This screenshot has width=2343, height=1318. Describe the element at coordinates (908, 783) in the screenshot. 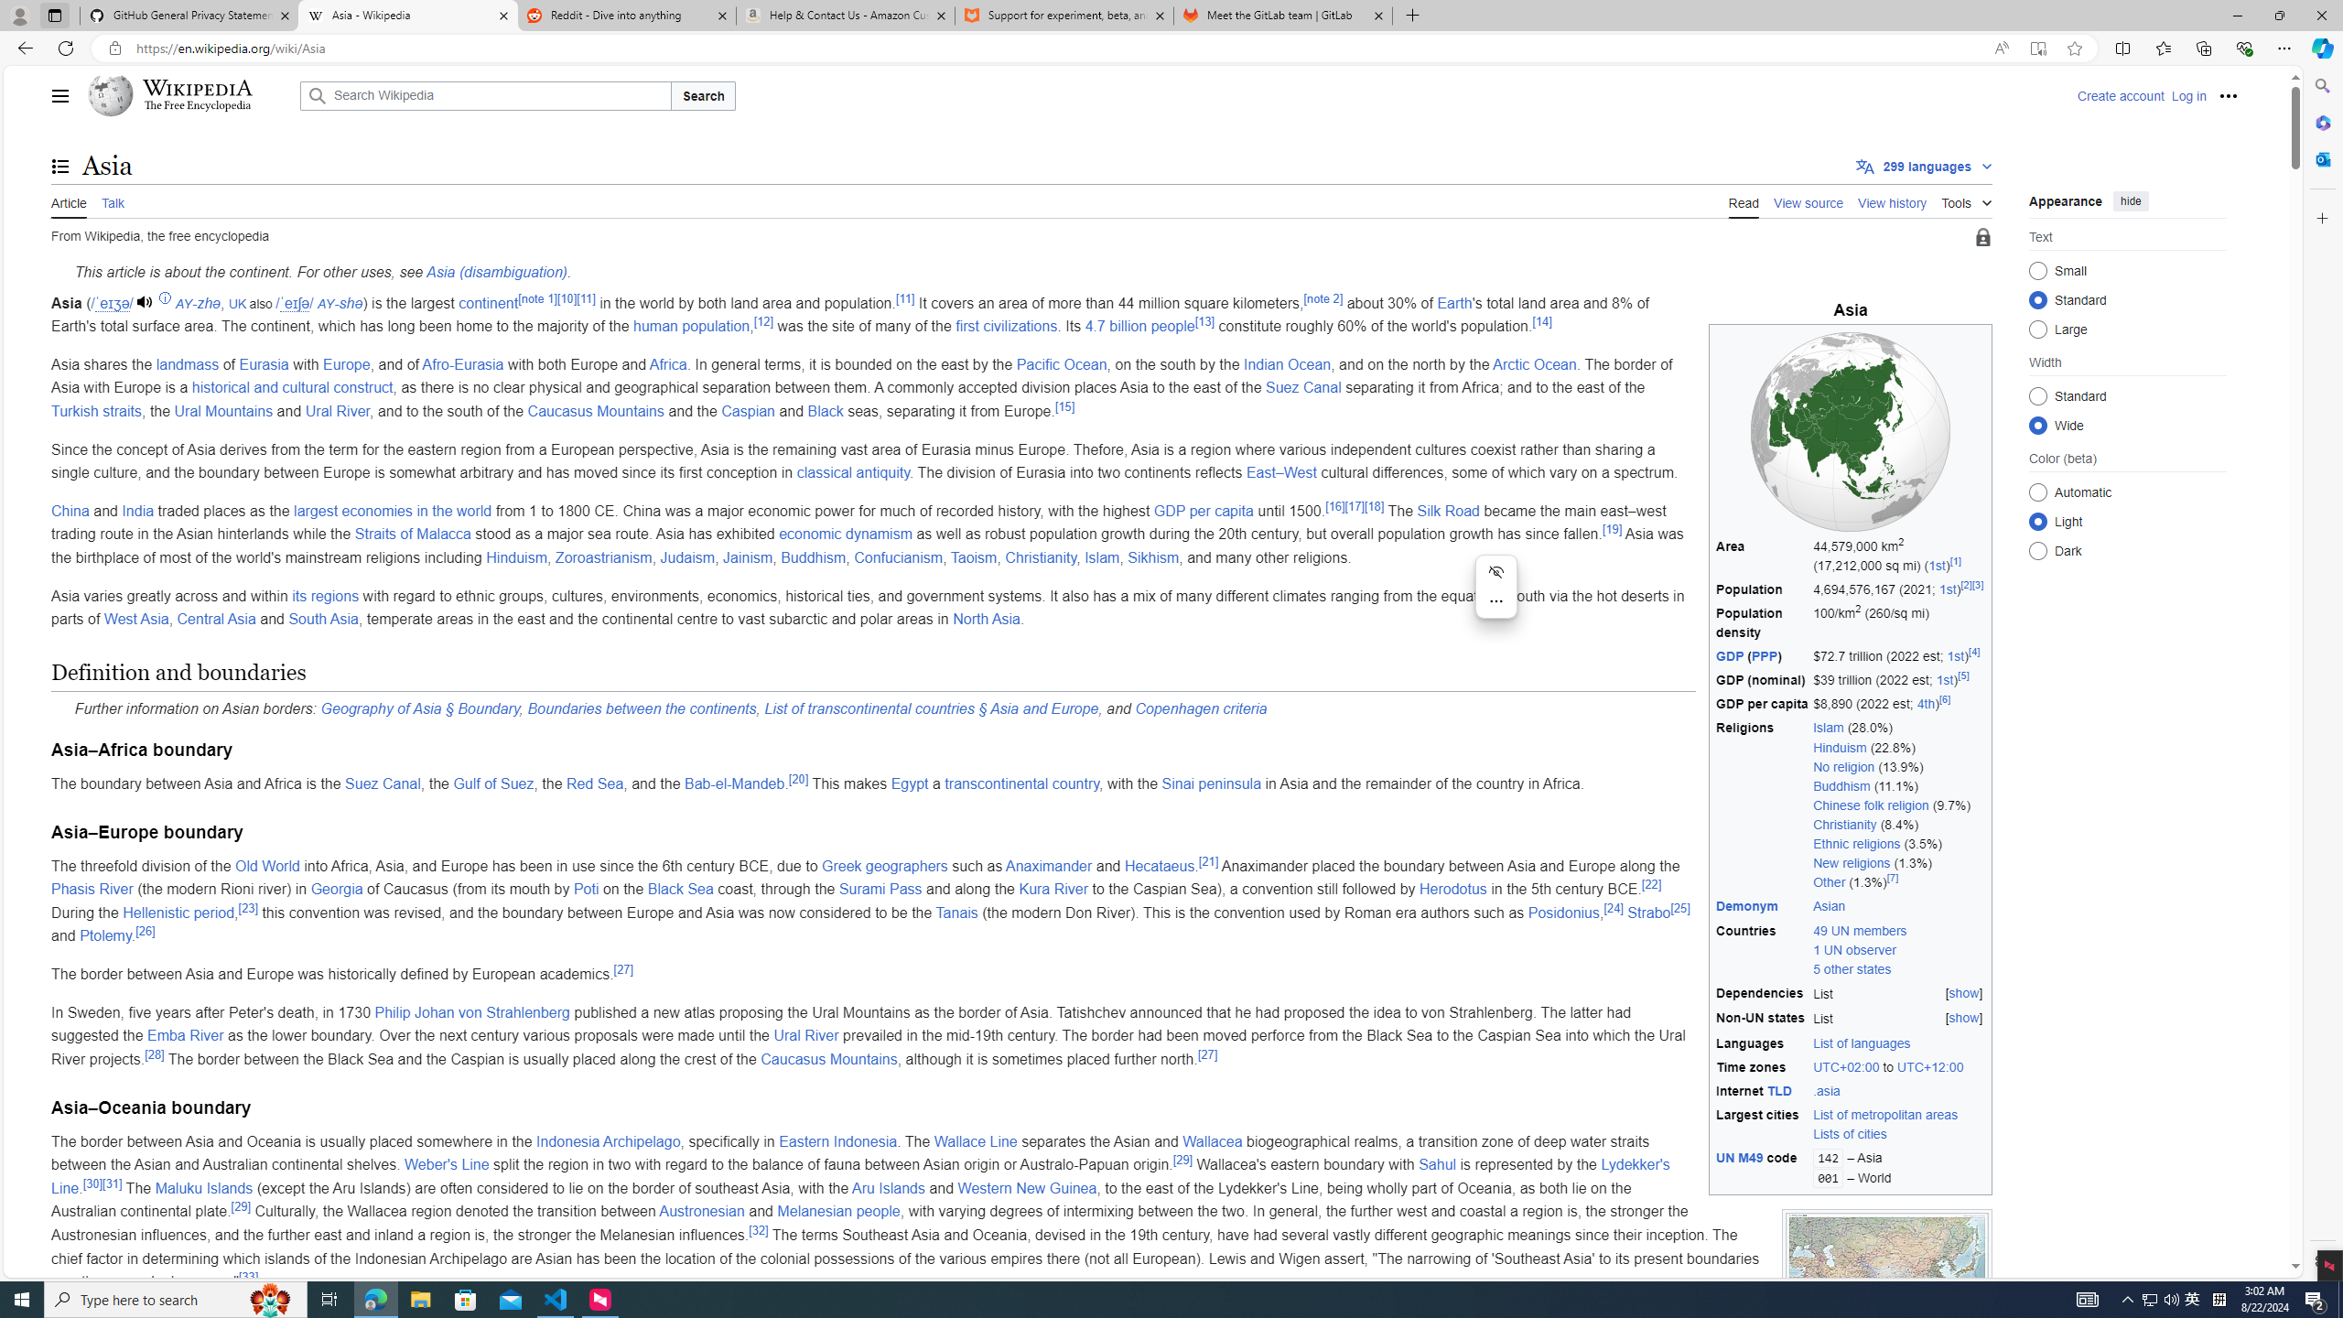

I see `Egypt` at that location.